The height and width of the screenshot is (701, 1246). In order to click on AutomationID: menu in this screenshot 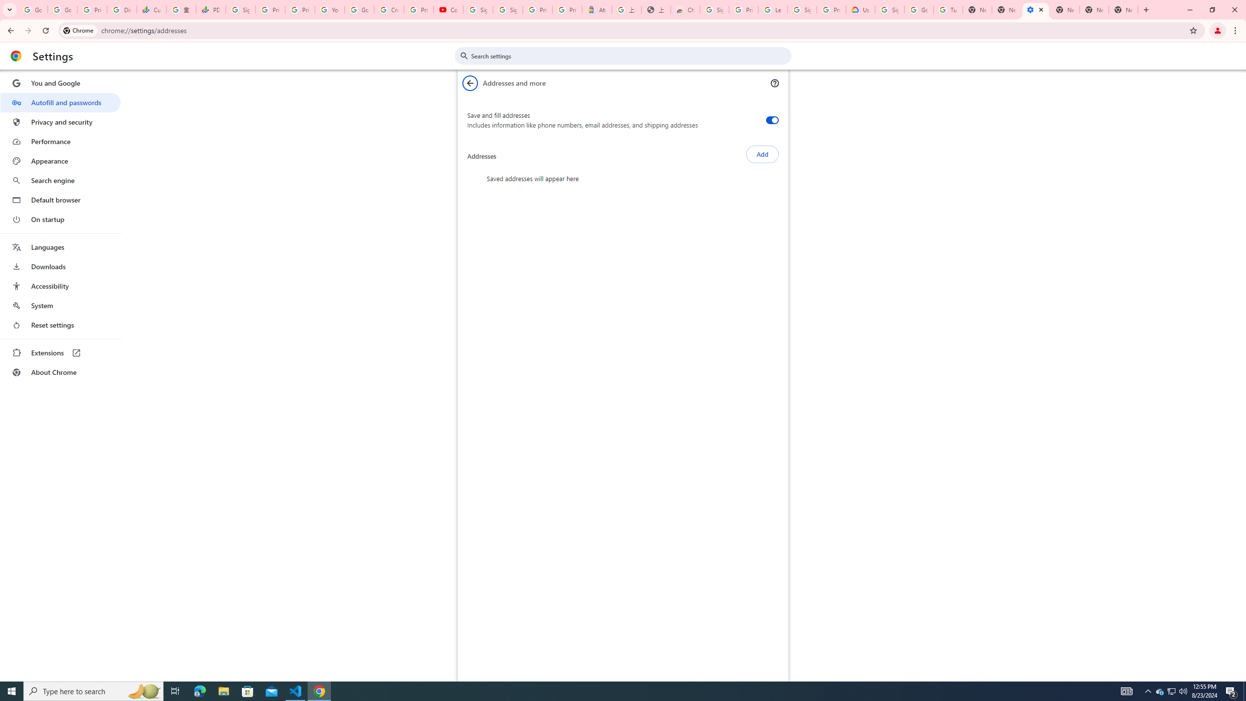, I will do `click(61, 228)`.